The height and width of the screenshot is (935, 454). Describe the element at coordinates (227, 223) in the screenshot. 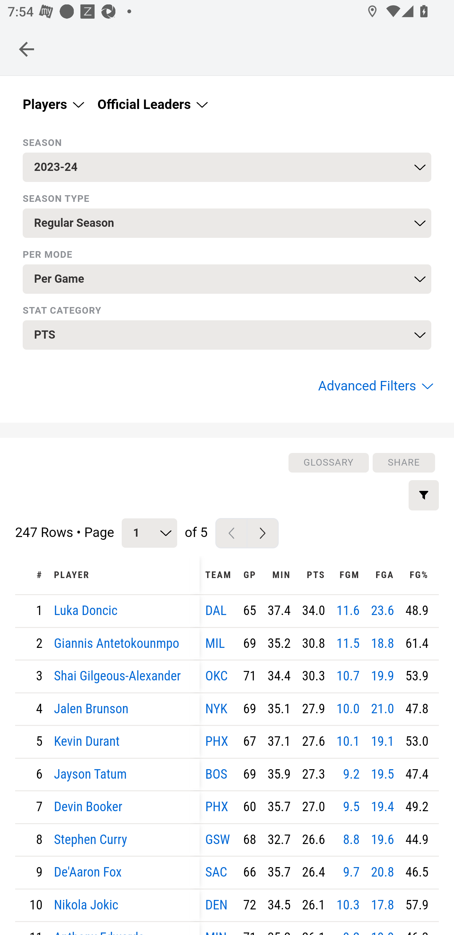

I see `Regular Season` at that location.